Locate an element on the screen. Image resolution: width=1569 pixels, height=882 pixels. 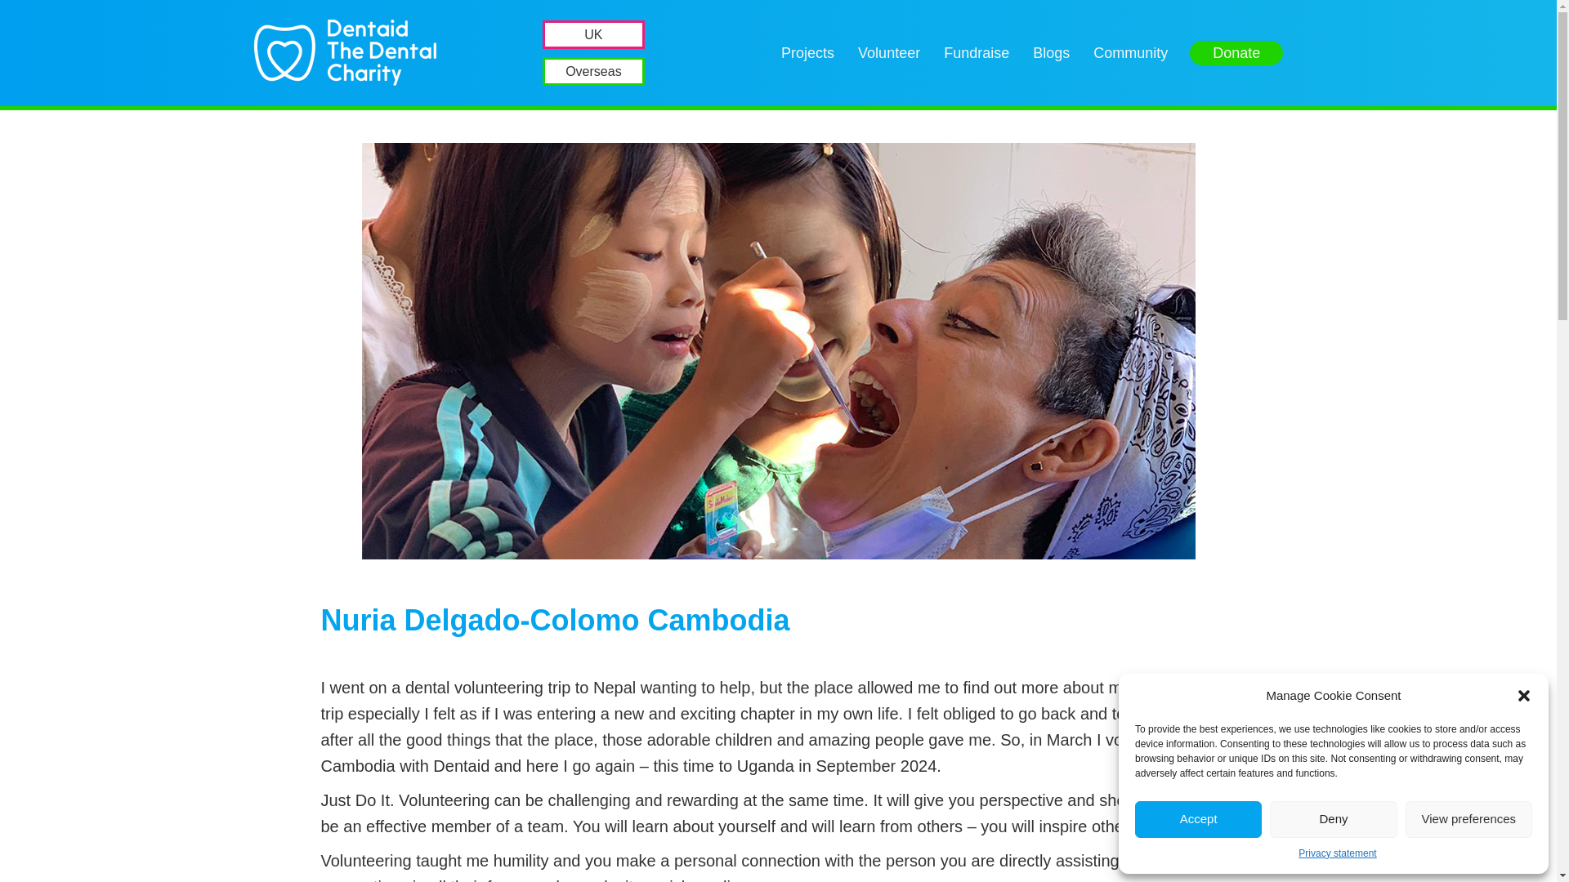
Privacy statement is located at coordinates (1337, 853).